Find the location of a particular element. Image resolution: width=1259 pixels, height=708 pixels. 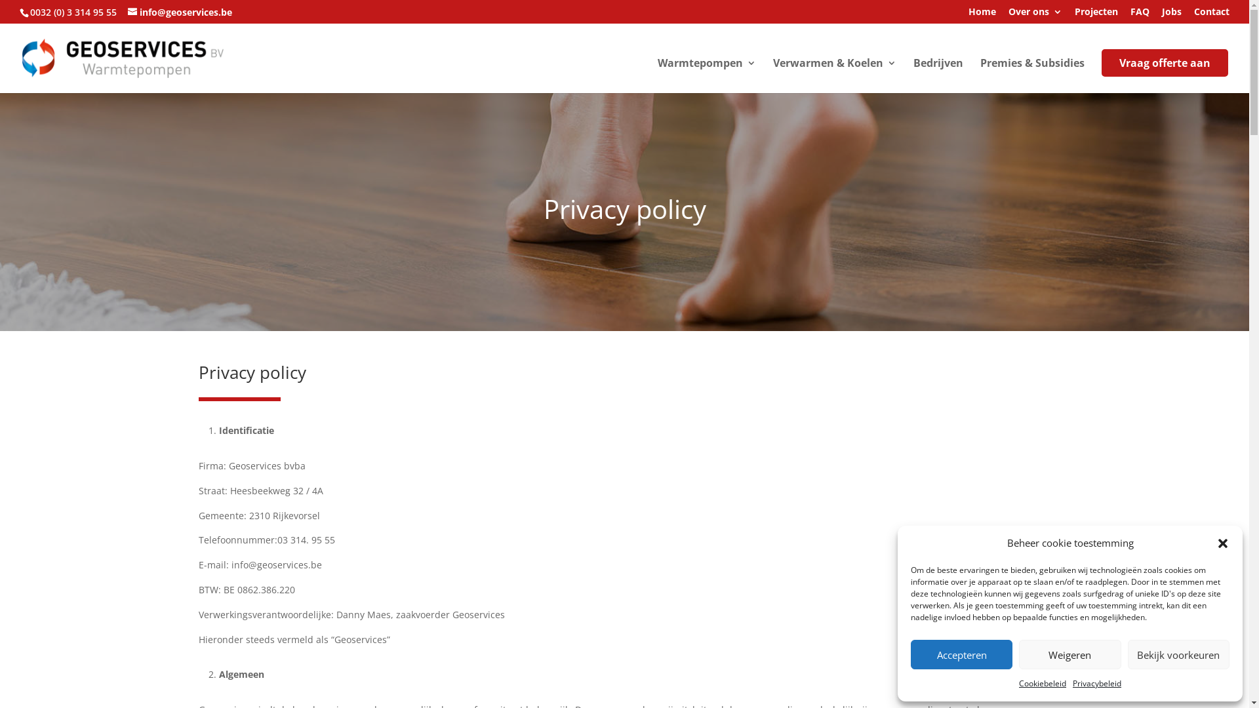

Verwarmen & Koelen is located at coordinates (835, 76).